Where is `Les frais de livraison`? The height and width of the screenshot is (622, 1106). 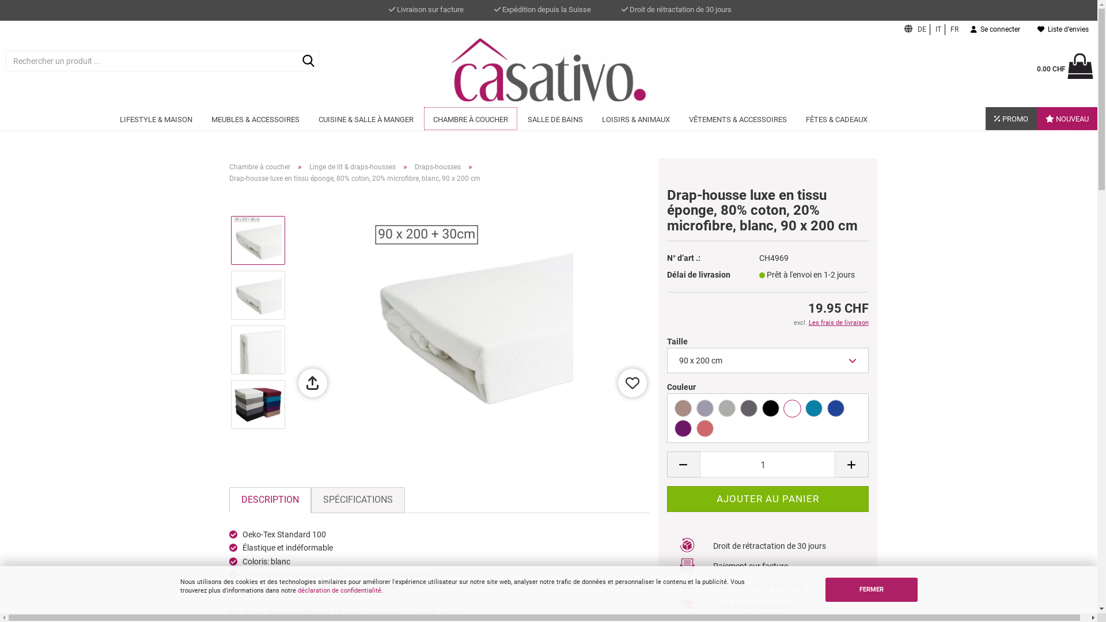
Les frais de livraison is located at coordinates (839, 323).